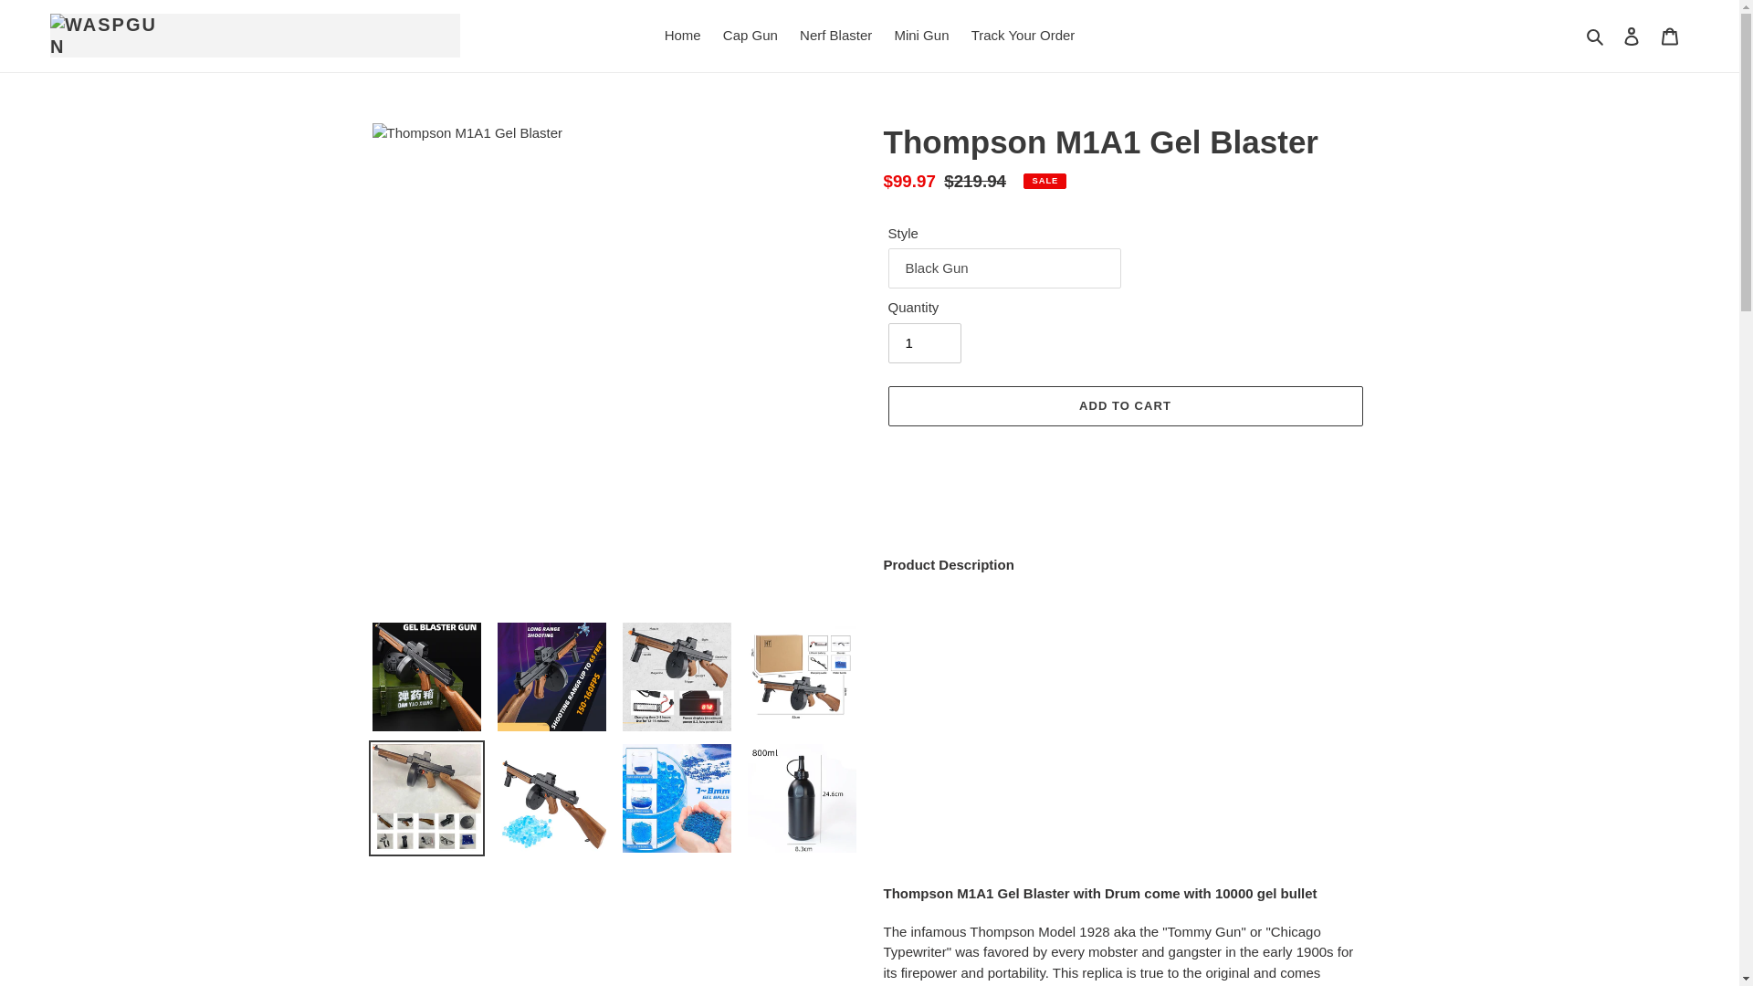 The height and width of the screenshot is (986, 1753). What do you see at coordinates (835, 36) in the screenshot?
I see `Nerf Blaster` at bounding box center [835, 36].